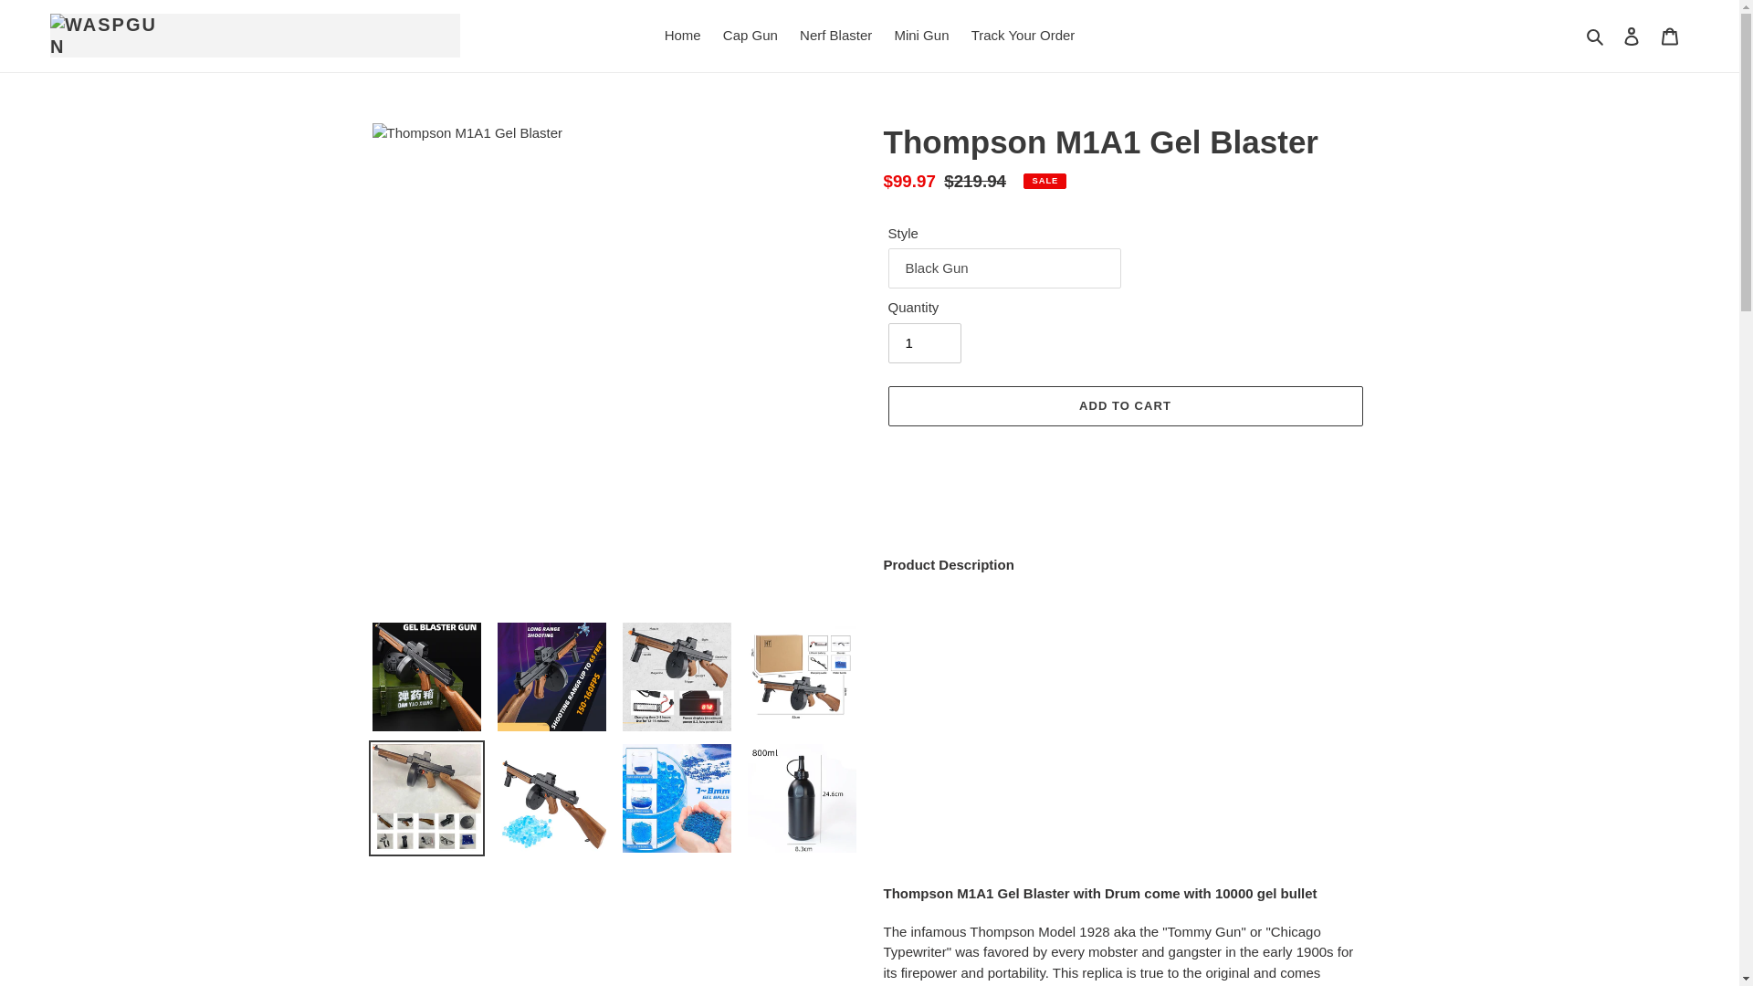 The height and width of the screenshot is (986, 1753). What do you see at coordinates (835, 36) in the screenshot?
I see `Nerf Blaster` at bounding box center [835, 36].